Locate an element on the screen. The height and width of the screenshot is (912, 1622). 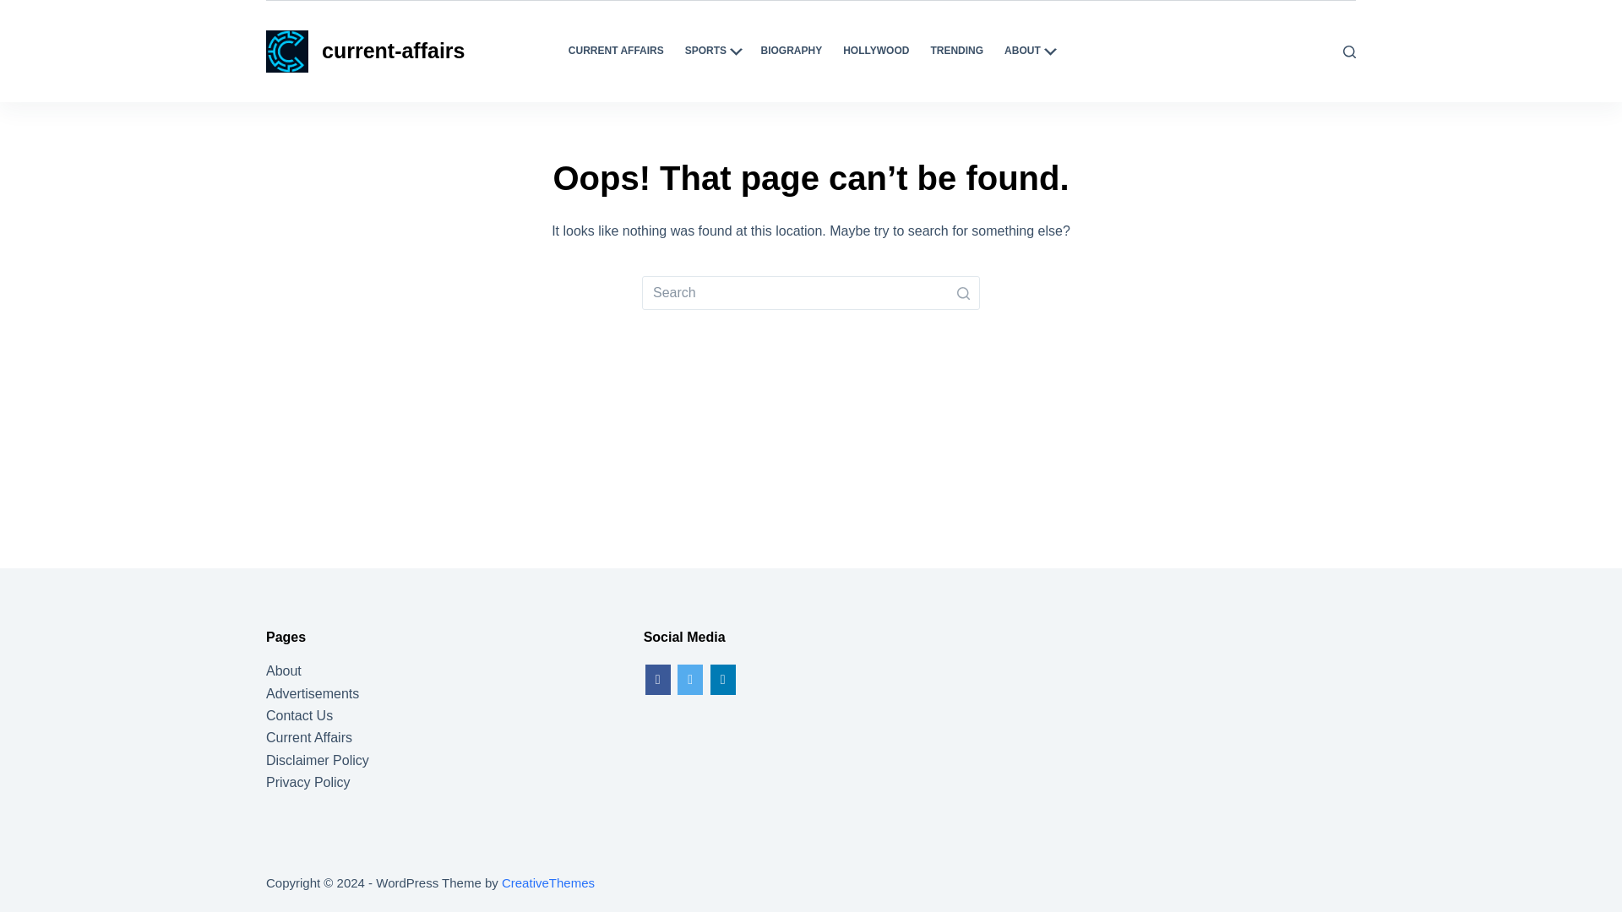
current-affairs is located at coordinates (394, 51).